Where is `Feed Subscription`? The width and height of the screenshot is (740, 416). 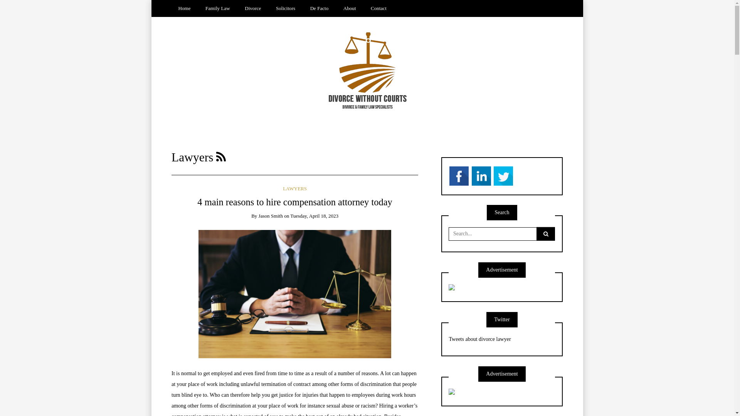
Feed Subscription is located at coordinates (221, 157).